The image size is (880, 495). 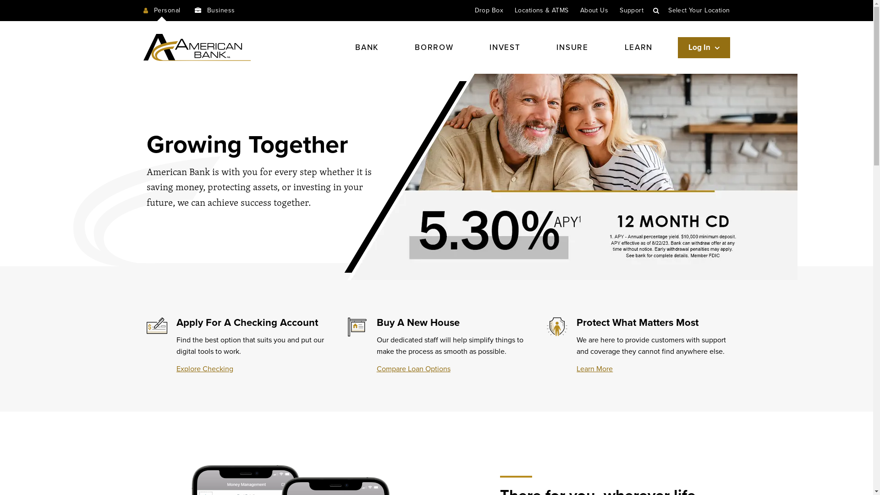 What do you see at coordinates (161, 11) in the screenshot?
I see `Personal` at bounding box center [161, 11].